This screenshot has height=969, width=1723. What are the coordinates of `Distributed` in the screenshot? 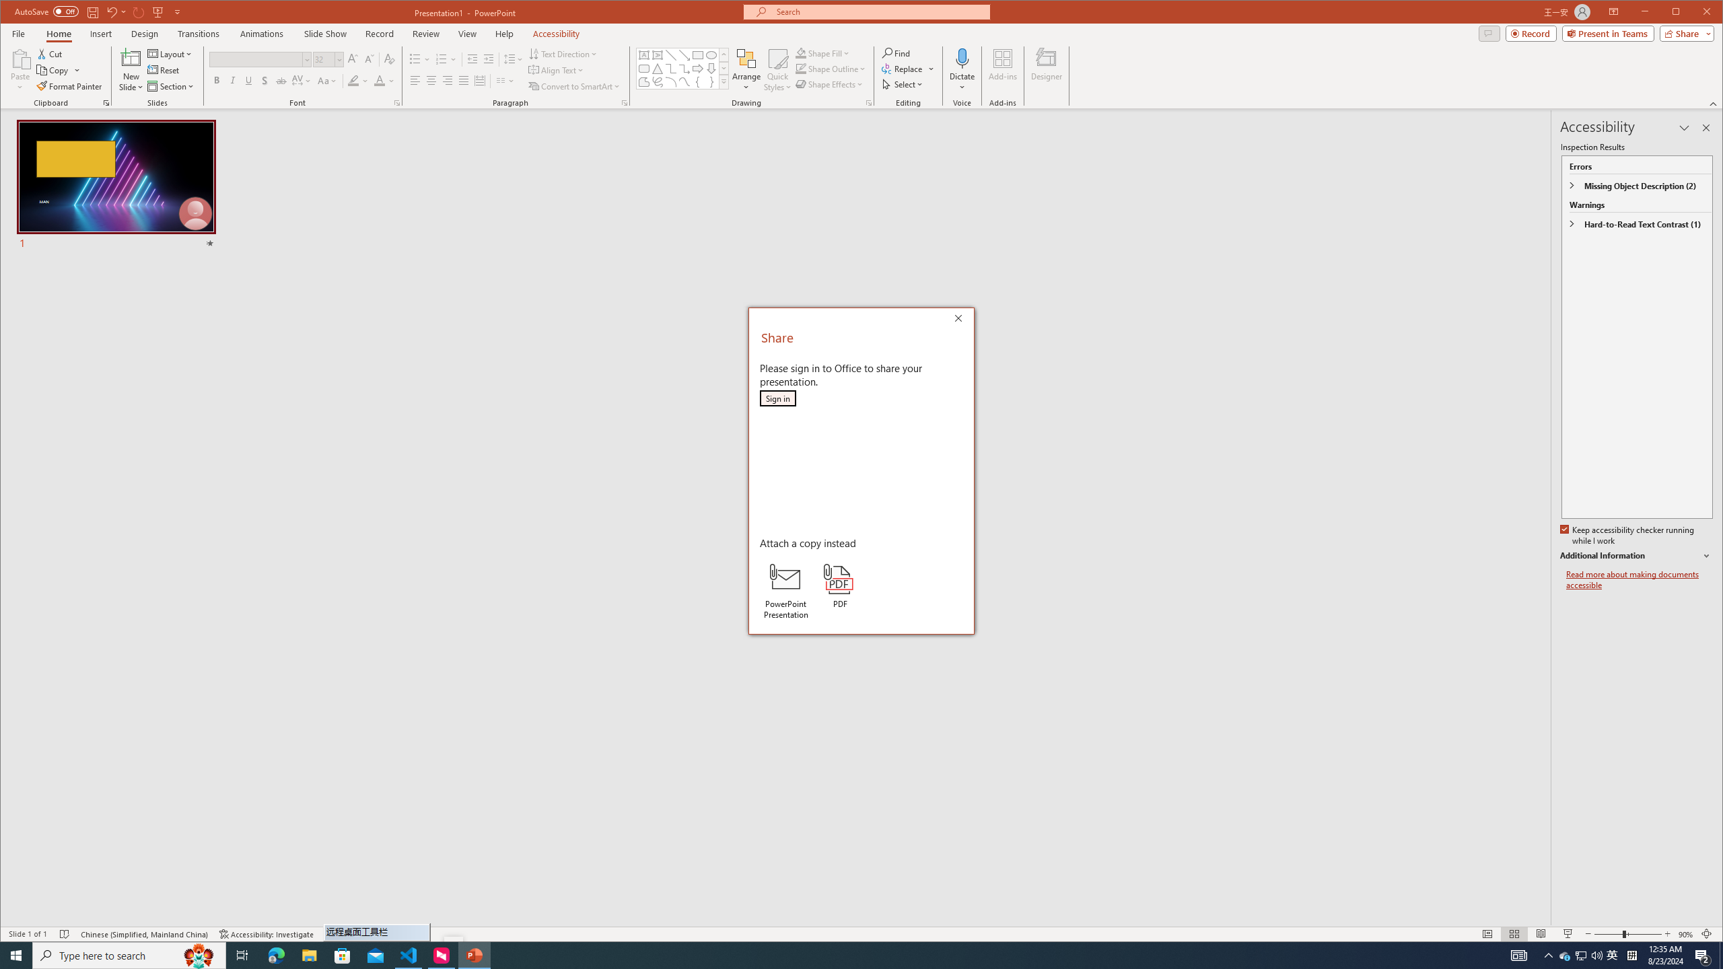 It's located at (479, 81).